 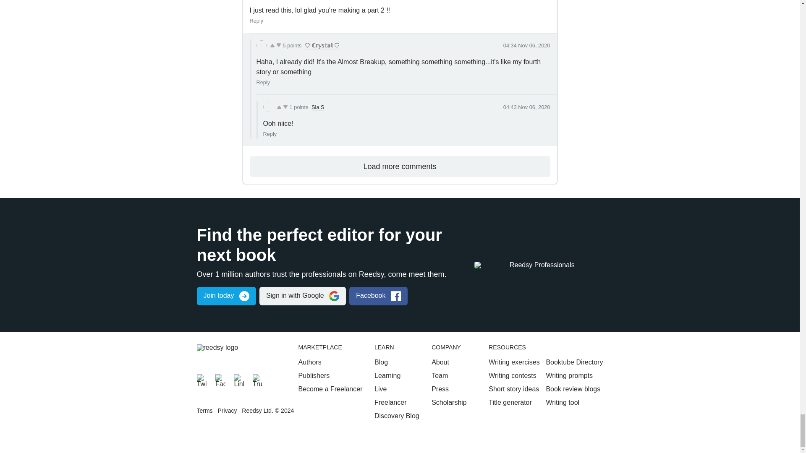 I want to click on Sign in with Google, so click(x=302, y=296).